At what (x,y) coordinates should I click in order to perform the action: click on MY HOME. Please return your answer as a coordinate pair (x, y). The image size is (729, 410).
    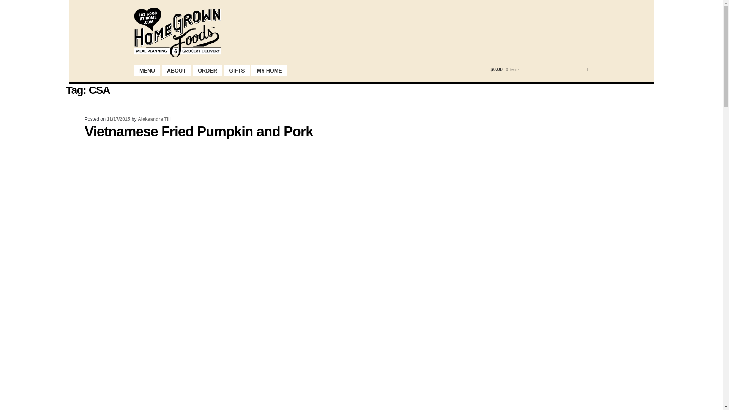
    Looking at the image, I should click on (269, 71).